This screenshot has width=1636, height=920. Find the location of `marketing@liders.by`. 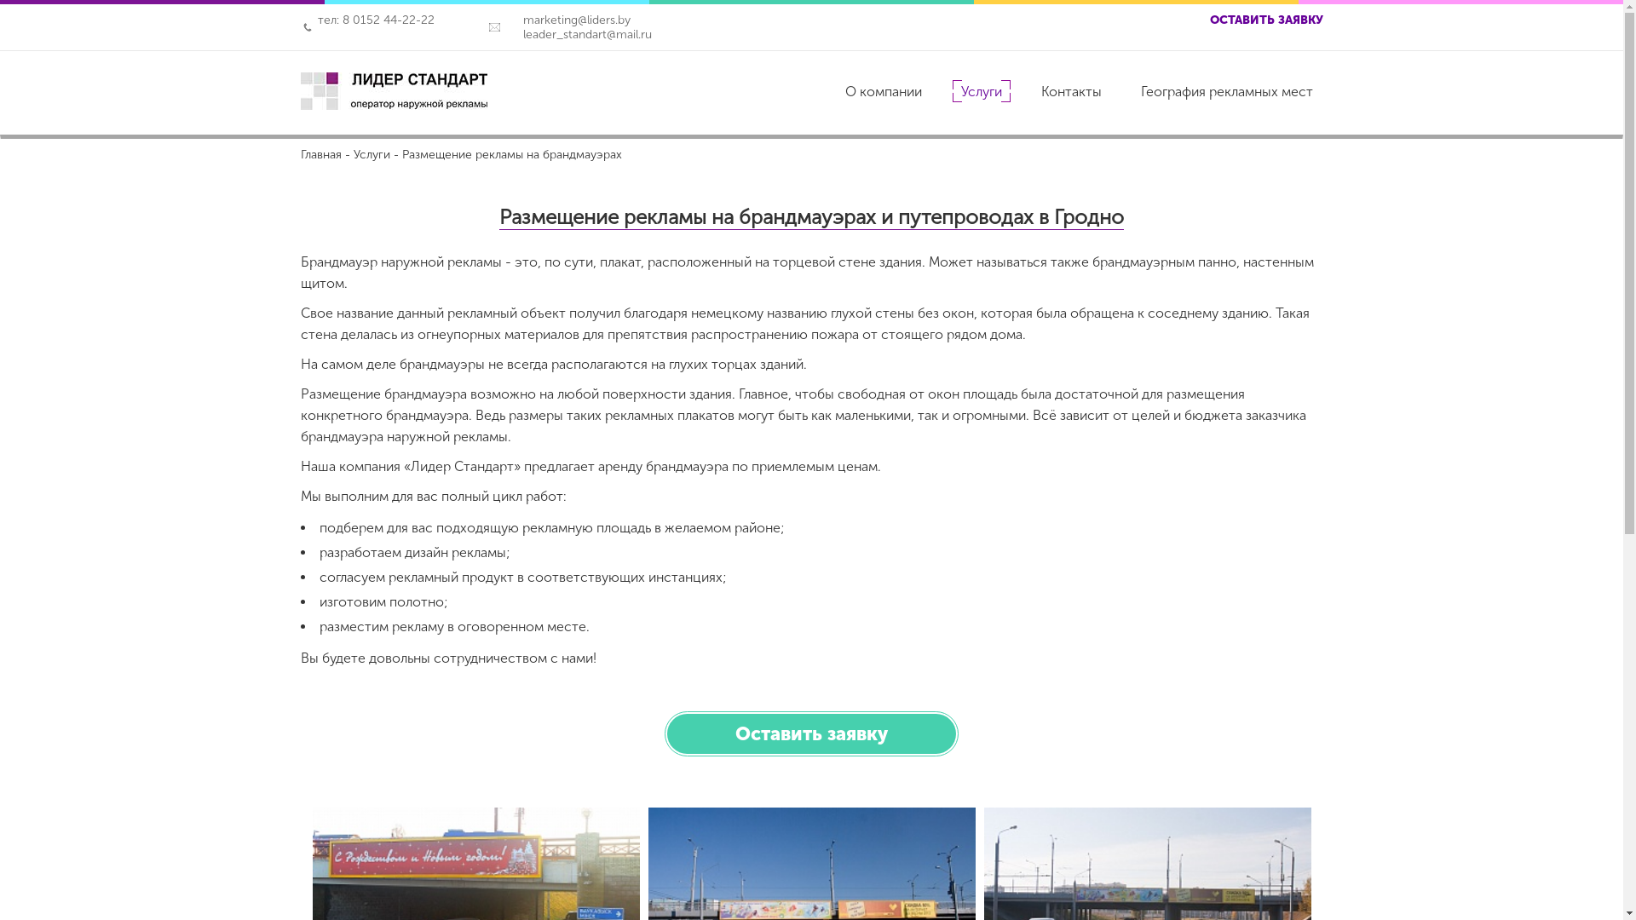

marketing@liders.by is located at coordinates (568, 20).